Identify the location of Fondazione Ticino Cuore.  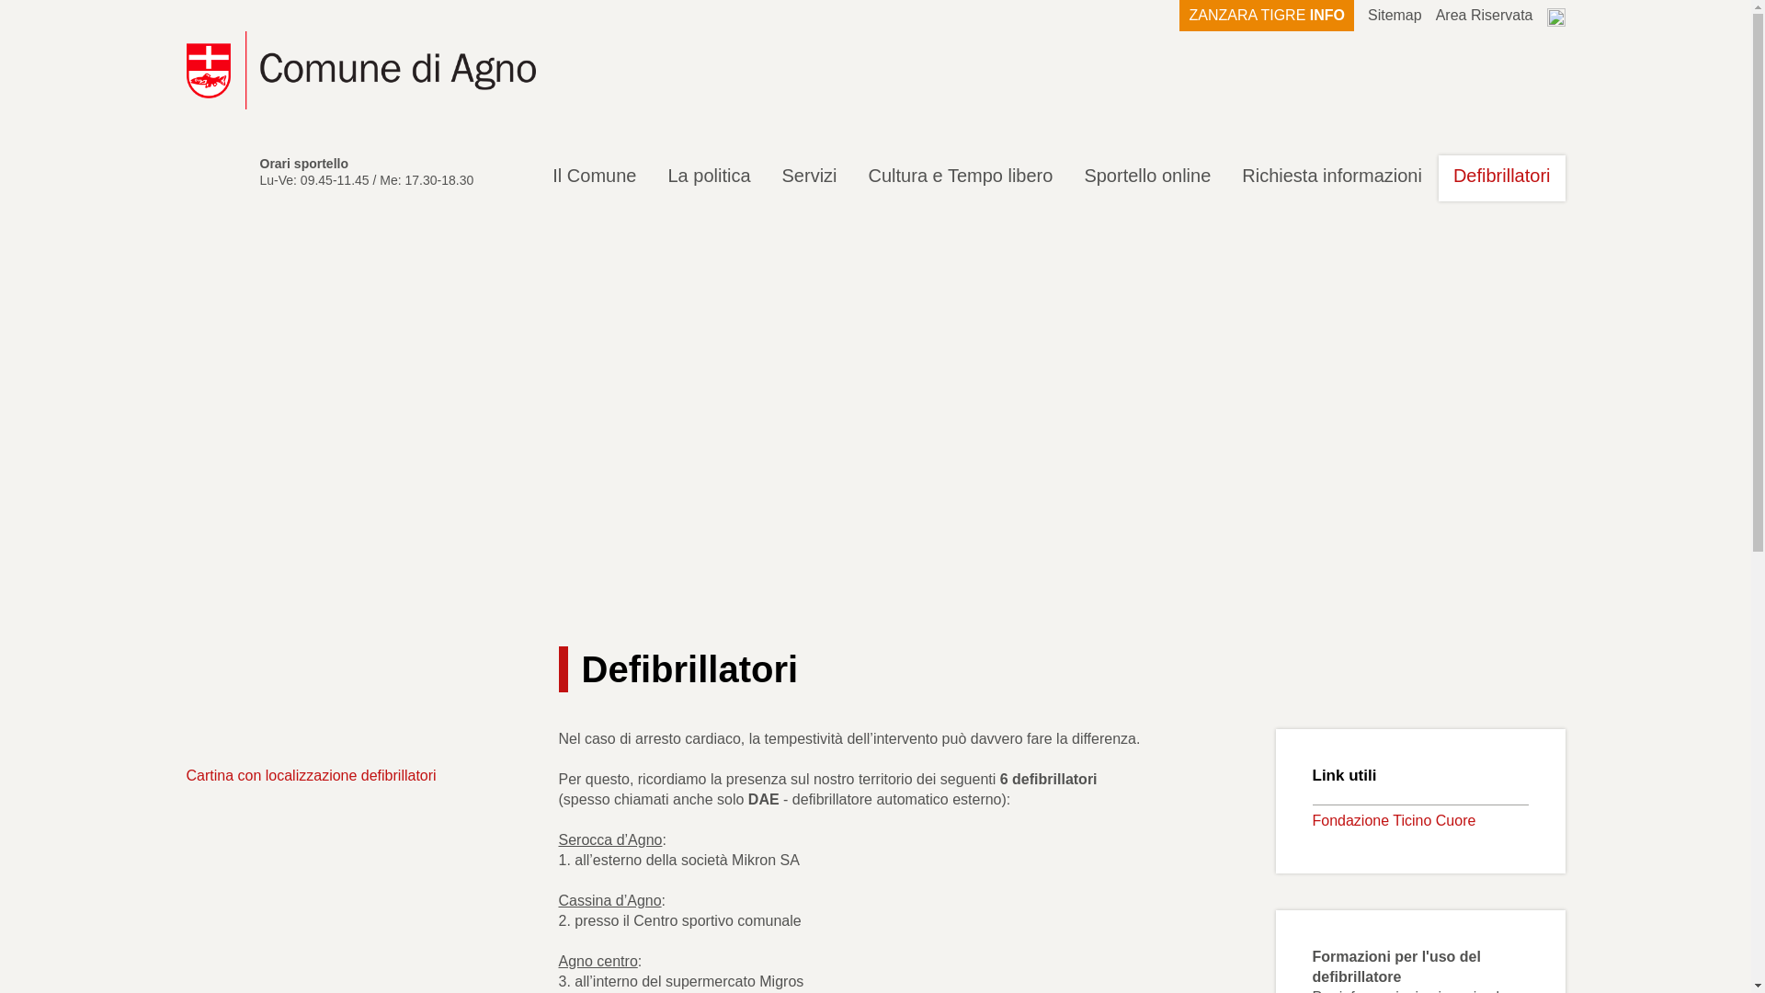
(1395, 820).